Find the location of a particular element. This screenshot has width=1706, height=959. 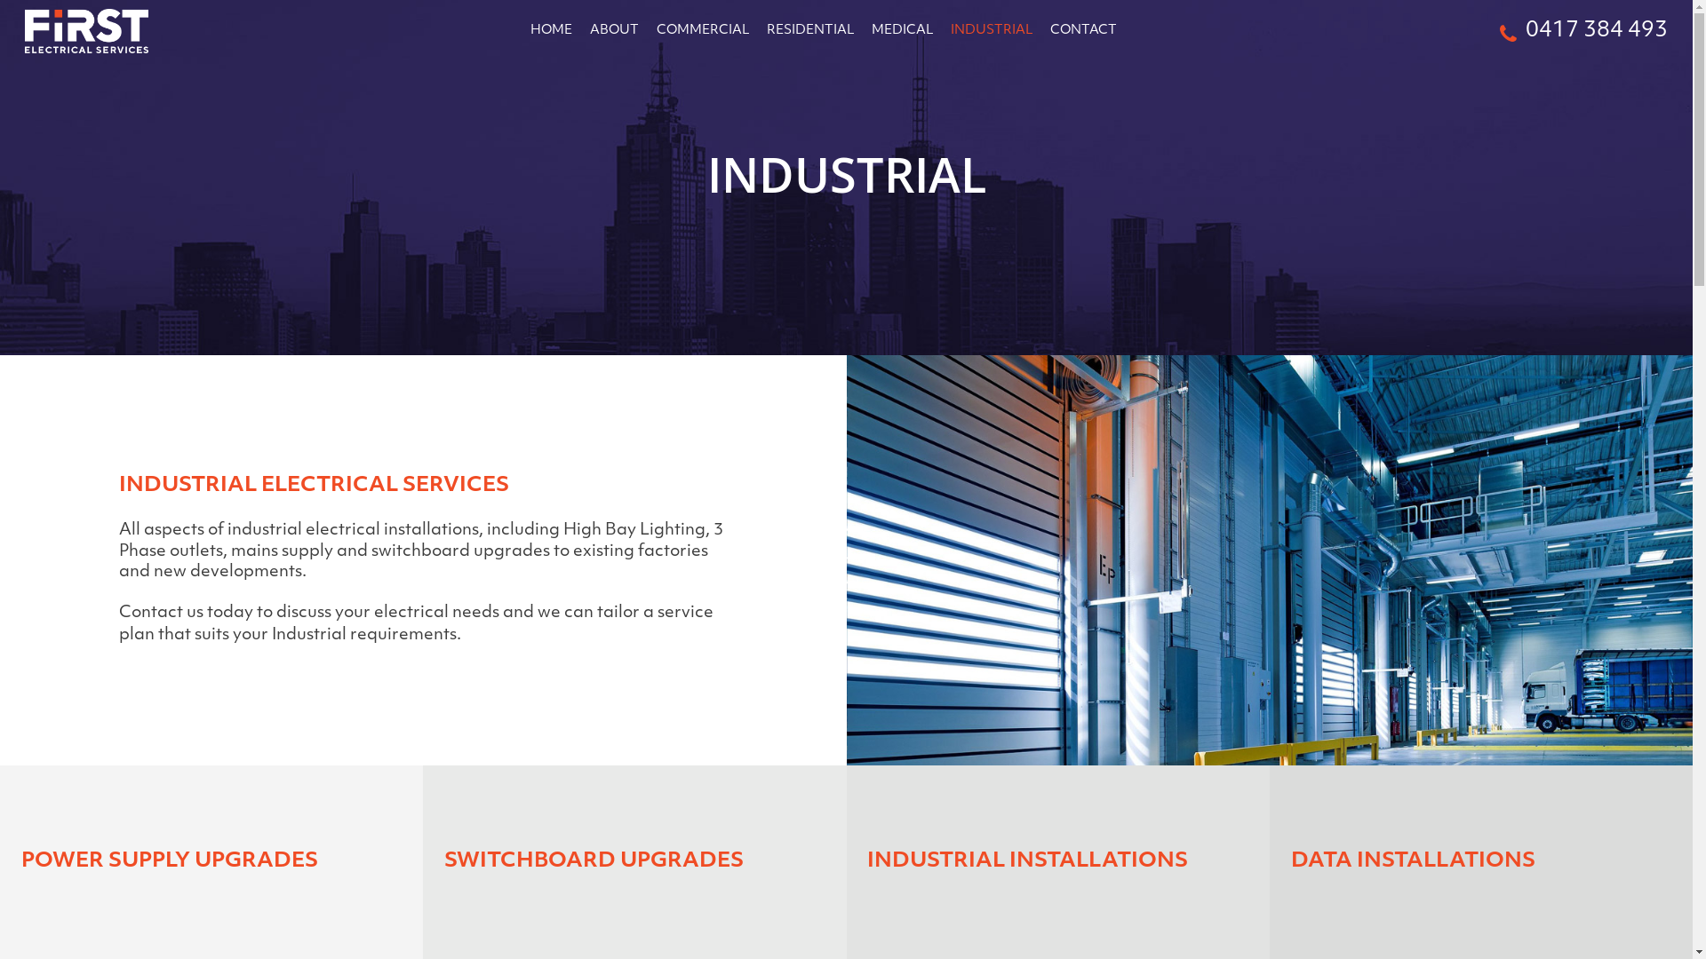

COMMERCIAL is located at coordinates (703, 31).